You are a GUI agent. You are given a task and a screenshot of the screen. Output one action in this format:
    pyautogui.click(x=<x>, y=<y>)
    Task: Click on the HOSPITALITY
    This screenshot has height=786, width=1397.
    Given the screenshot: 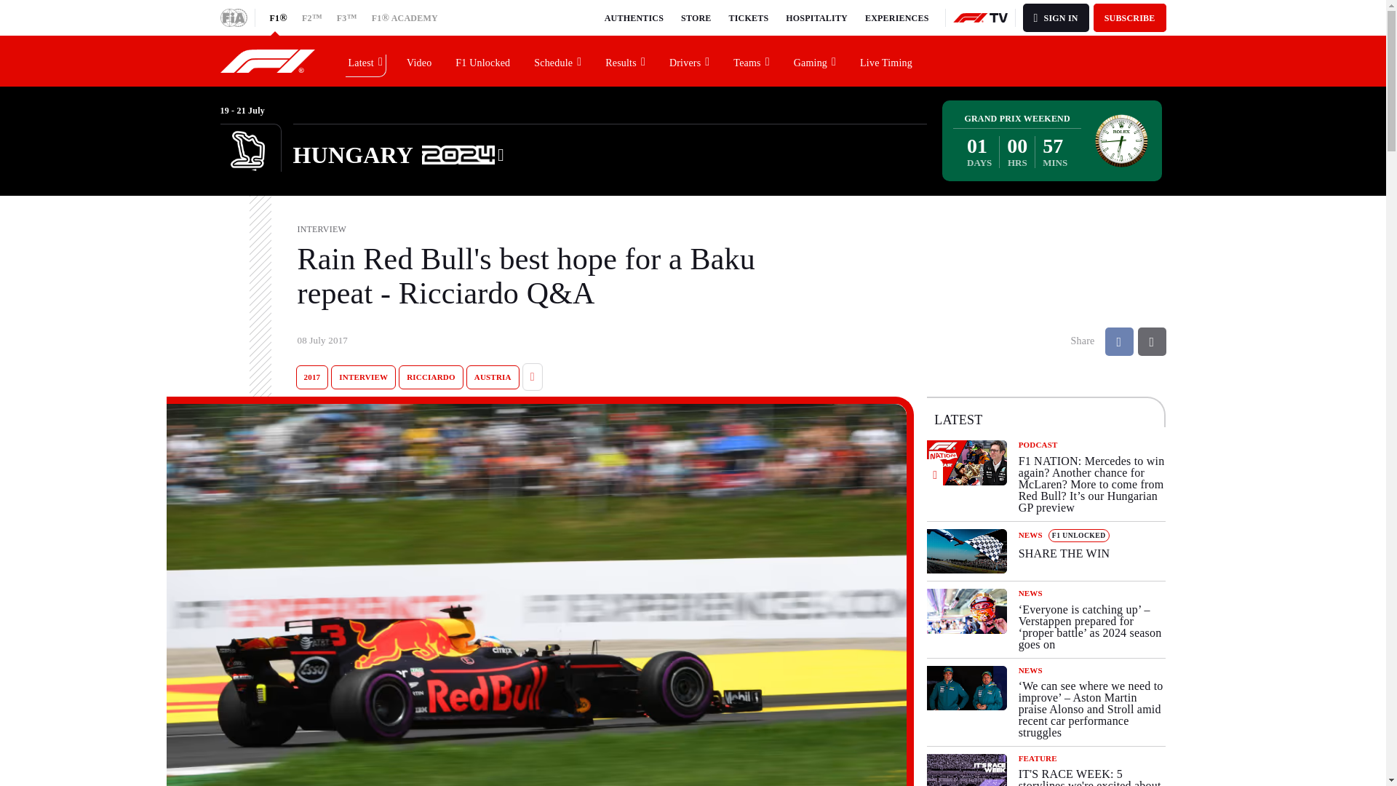 What is the action you would take?
    pyautogui.click(x=816, y=17)
    